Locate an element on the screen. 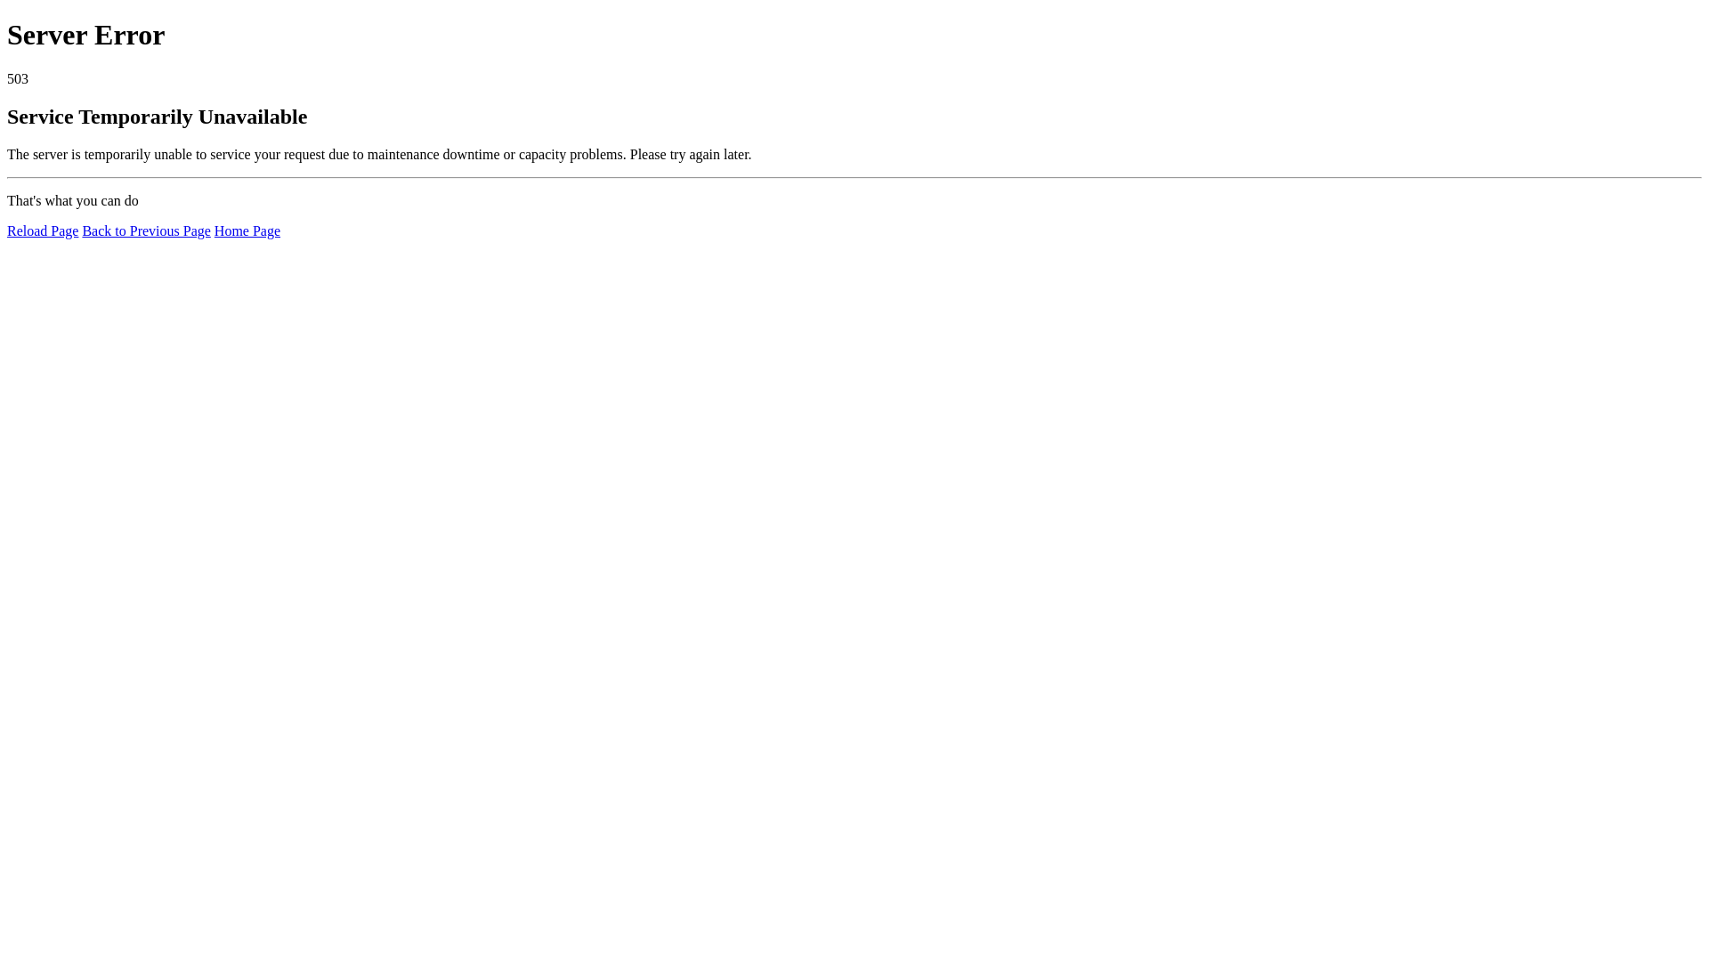  Home Page is located at coordinates (247, 231).